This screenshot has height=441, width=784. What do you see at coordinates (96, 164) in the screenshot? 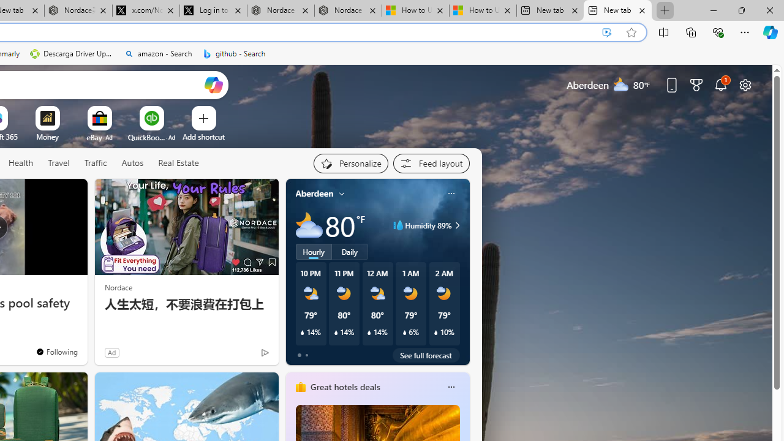
I see `Traffic` at bounding box center [96, 164].